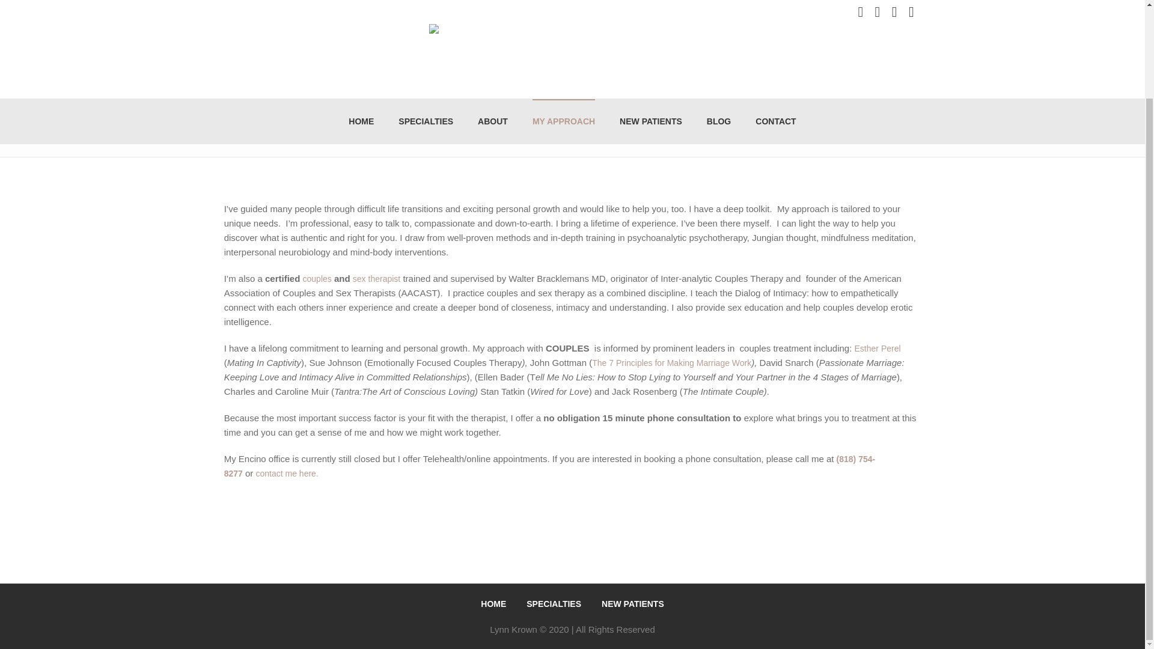 Image resolution: width=1154 pixels, height=649 pixels. Describe the element at coordinates (361, 18) in the screenshot. I see `HOME` at that location.